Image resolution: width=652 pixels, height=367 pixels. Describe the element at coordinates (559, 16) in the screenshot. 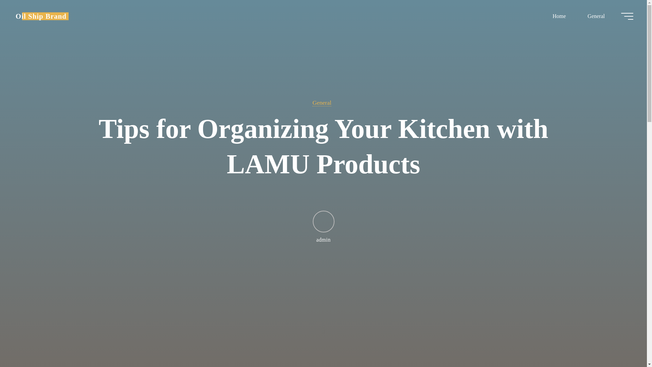

I see `Home` at that location.